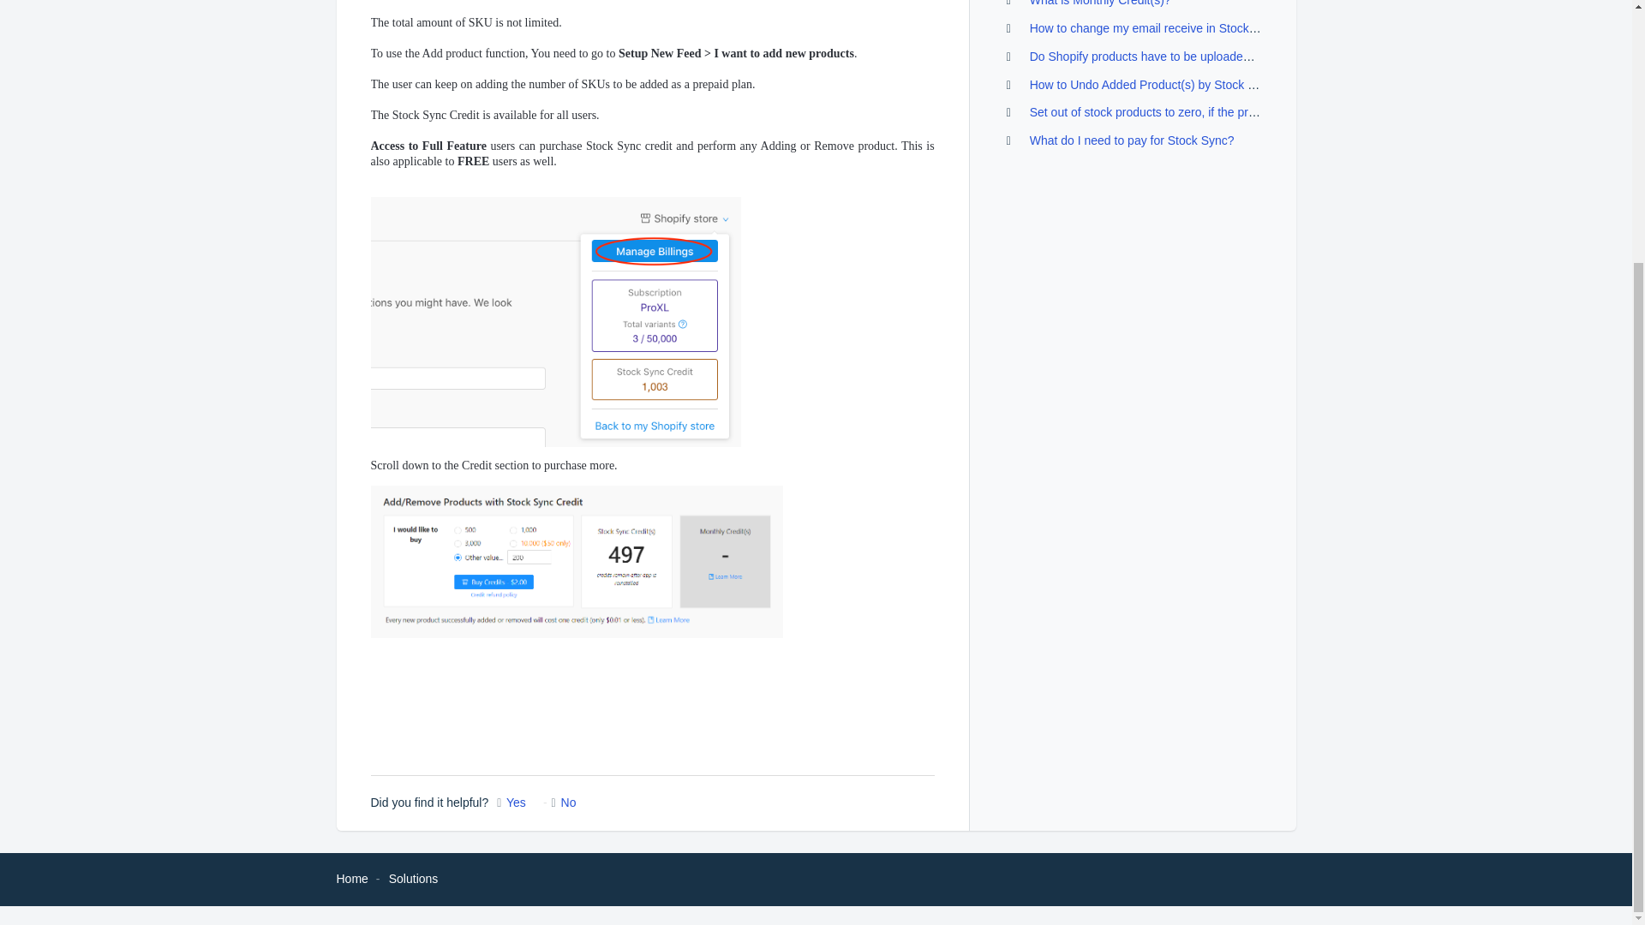 This screenshot has width=1645, height=925. I want to click on Home, so click(351, 879).